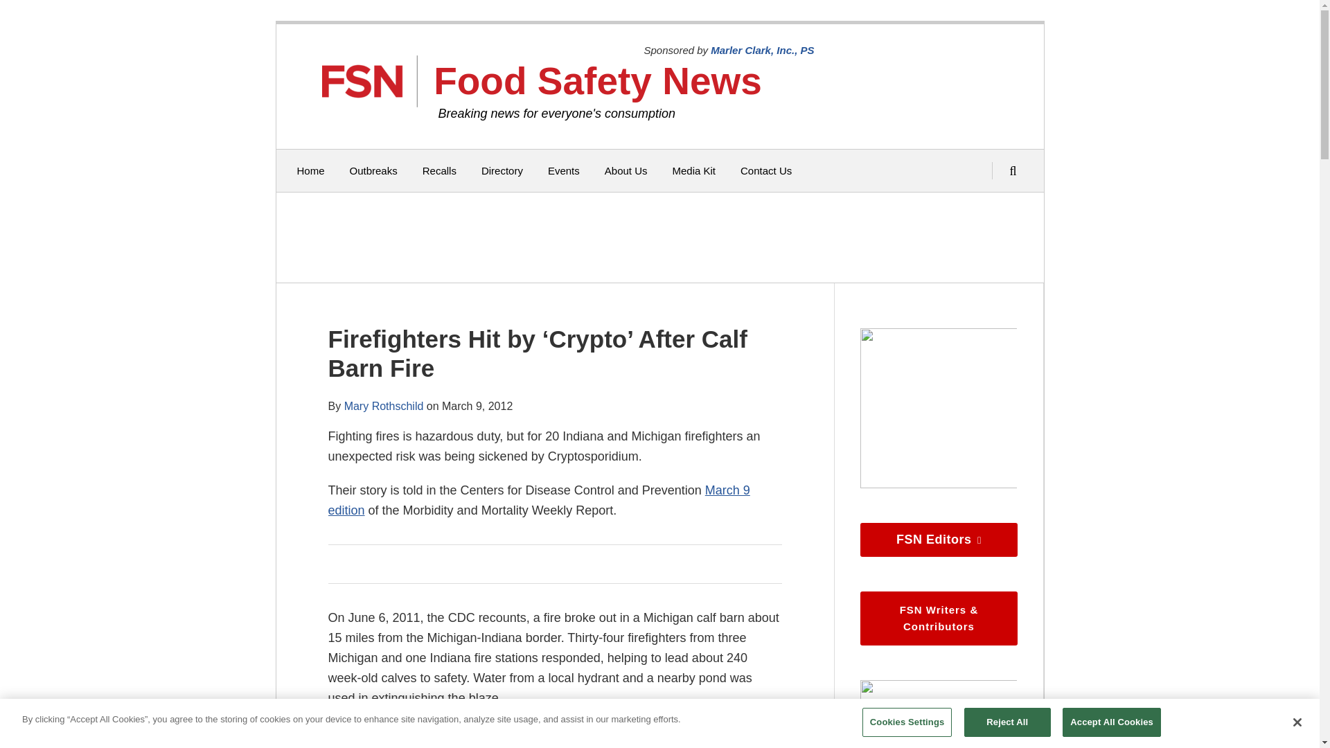 The height and width of the screenshot is (748, 1330). What do you see at coordinates (762, 50) in the screenshot?
I see `Marler Clark, Inc., PS` at bounding box center [762, 50].